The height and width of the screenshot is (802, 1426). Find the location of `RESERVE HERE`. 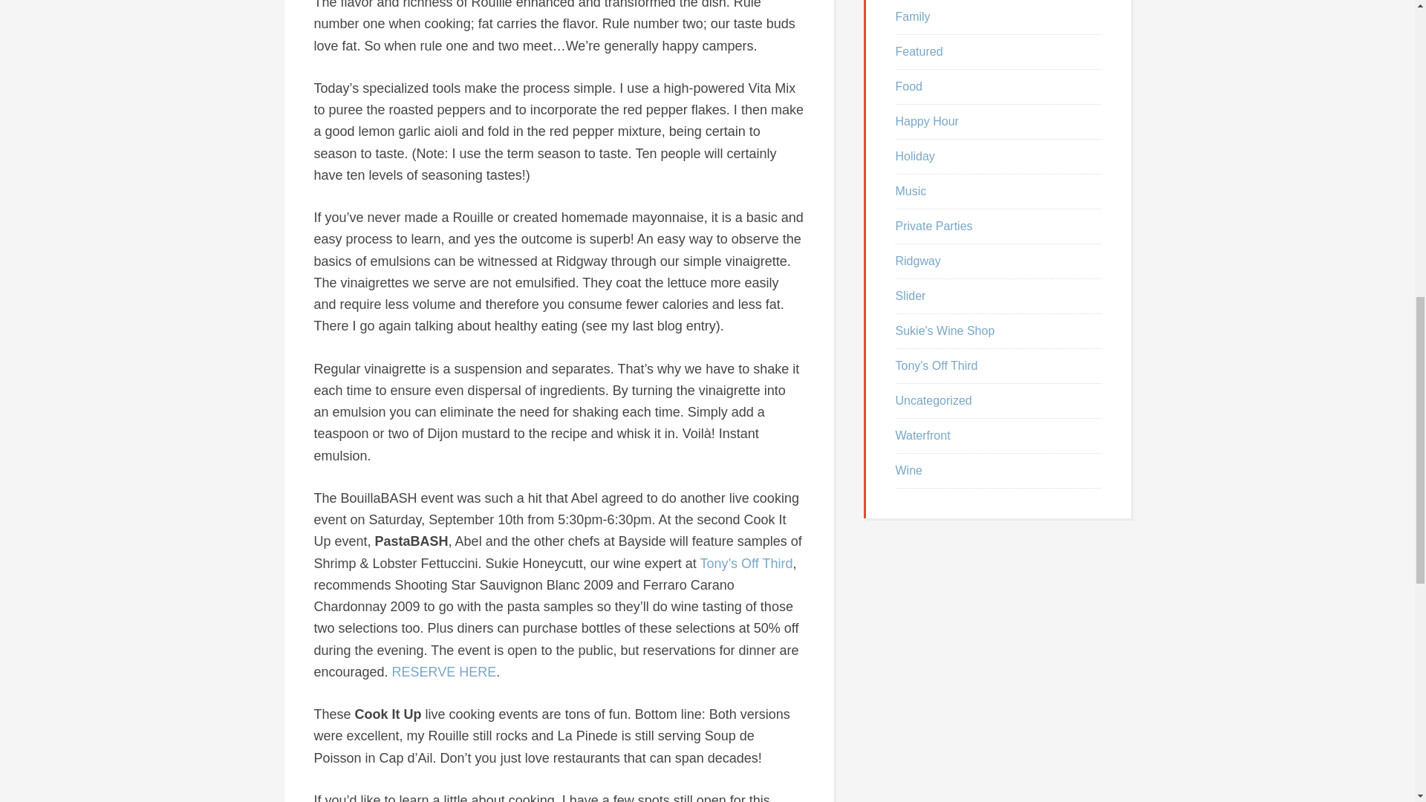

RESERVE HERE is located at coordinates (444, 671).